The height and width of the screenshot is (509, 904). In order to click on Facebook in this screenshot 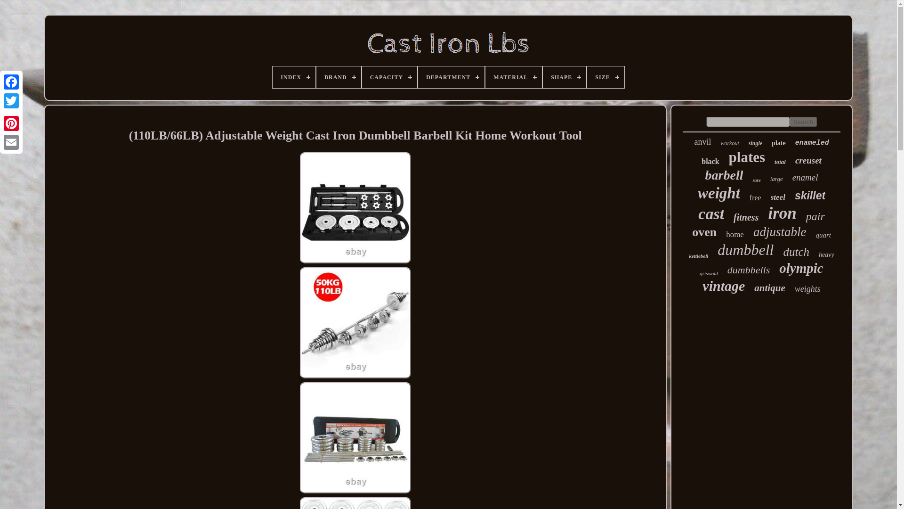, I will do `click(11, 82)`.